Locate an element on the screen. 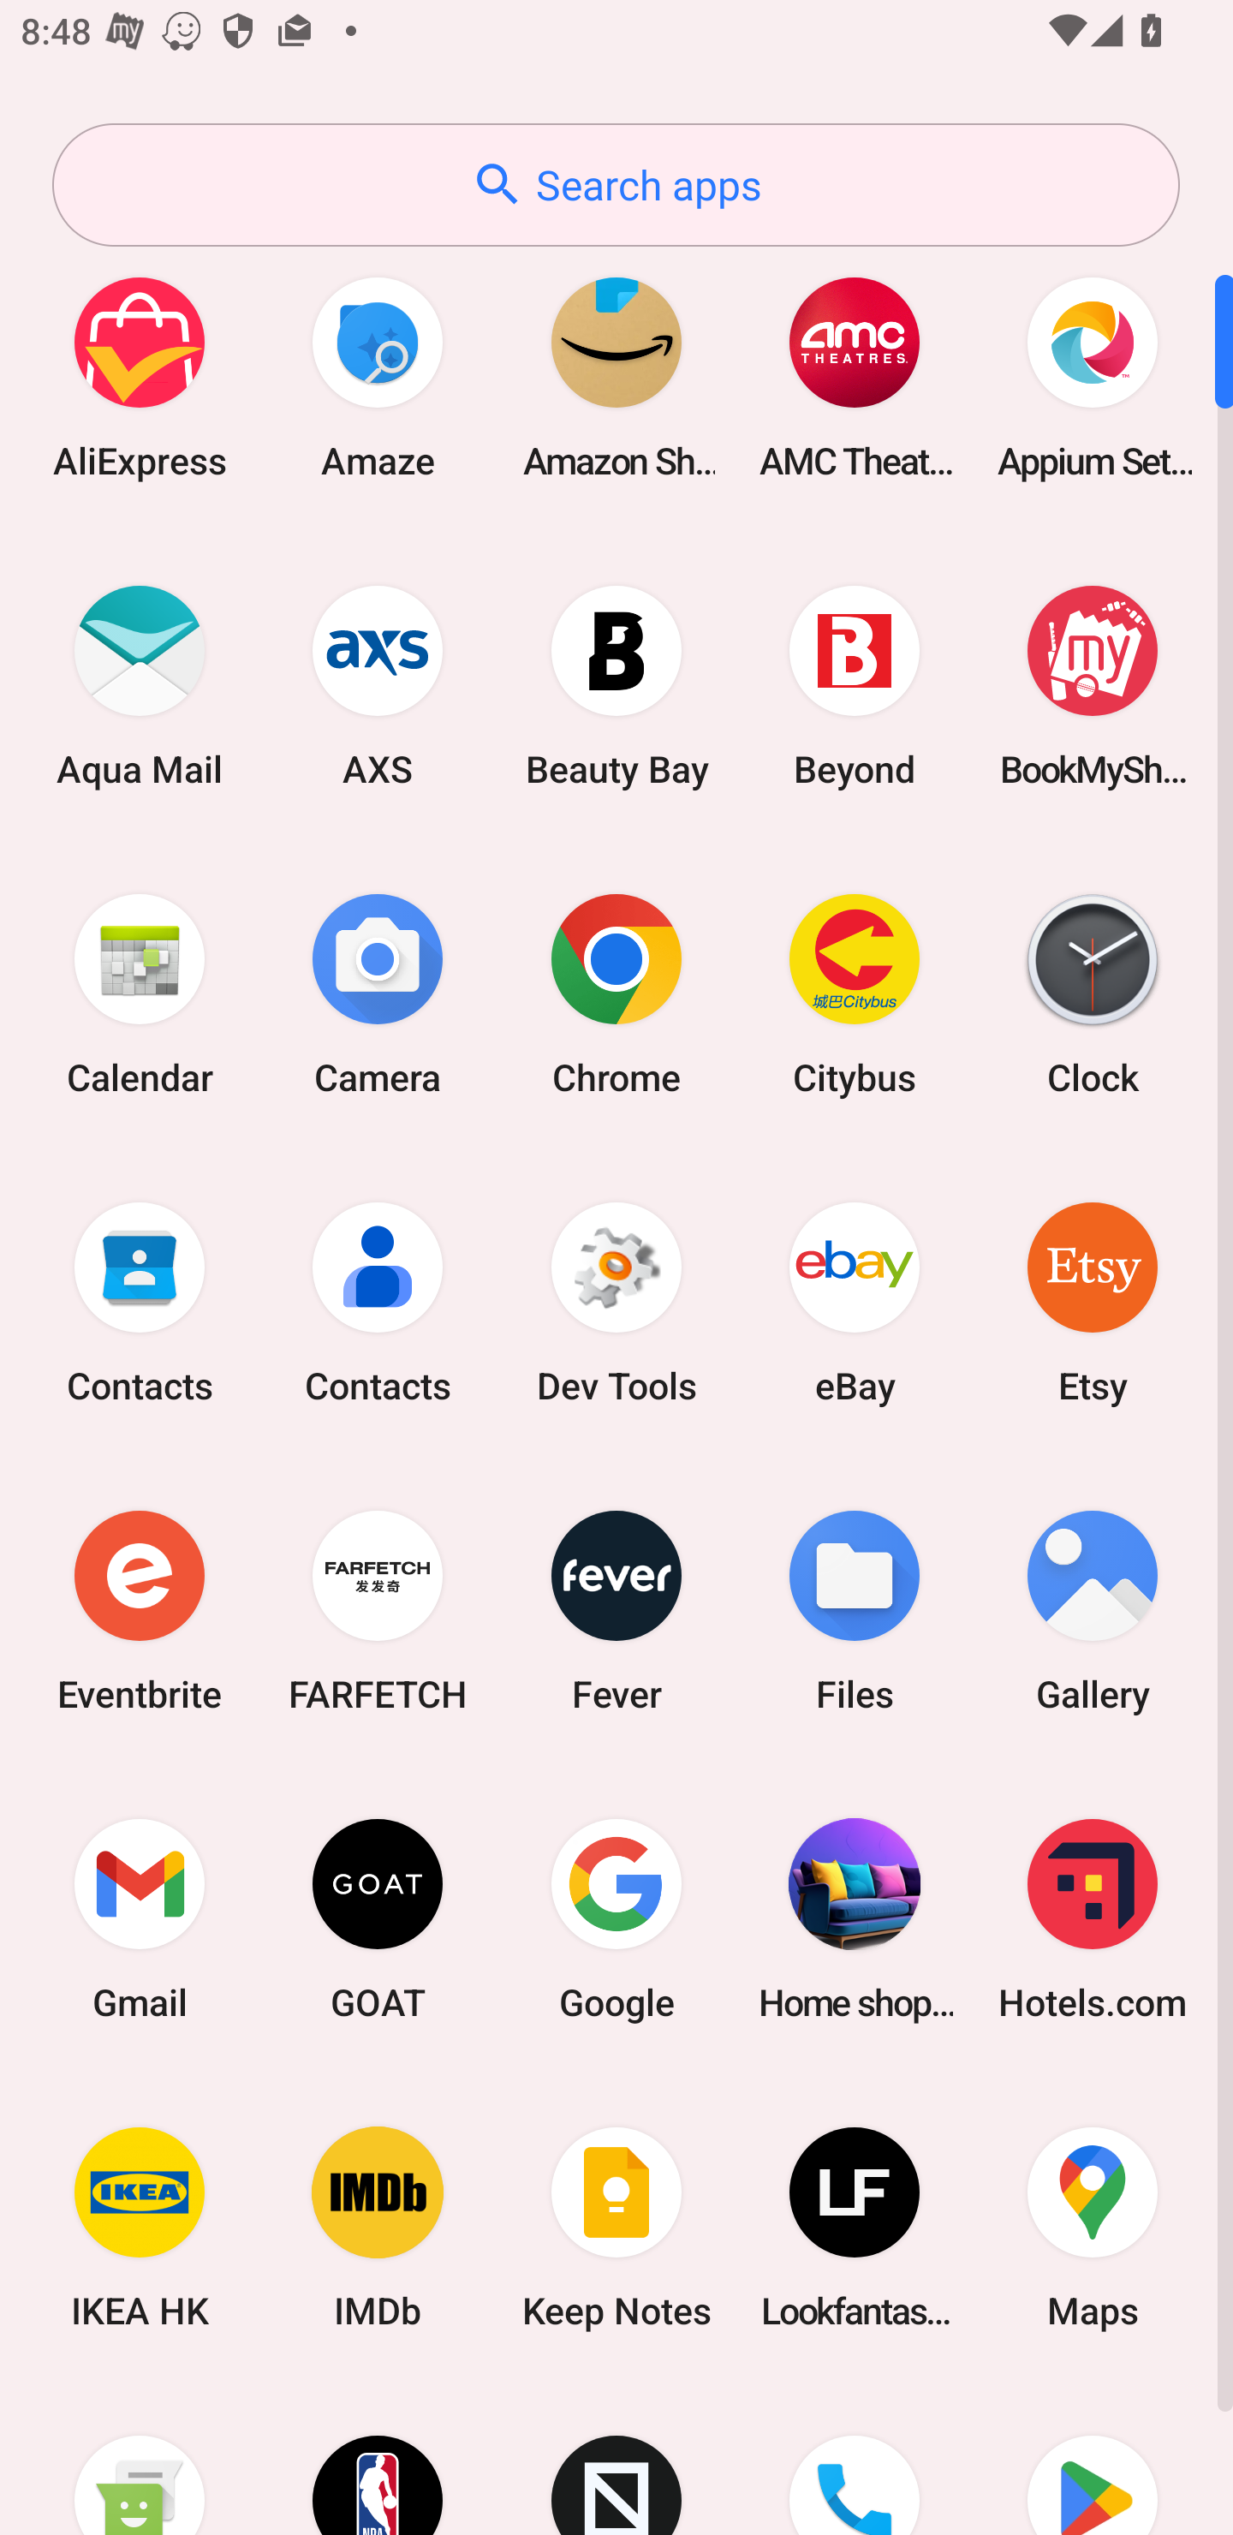  Contacts is located at coordinates (140, 1302).